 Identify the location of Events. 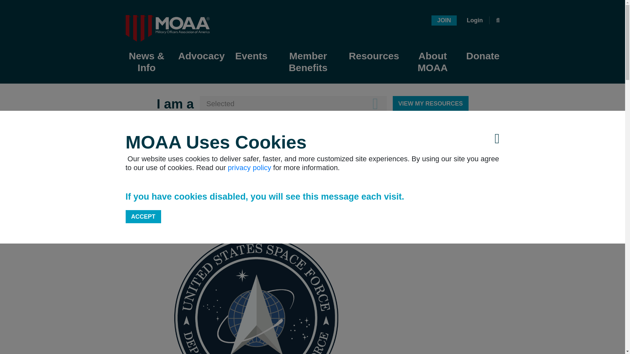
(251, 56).